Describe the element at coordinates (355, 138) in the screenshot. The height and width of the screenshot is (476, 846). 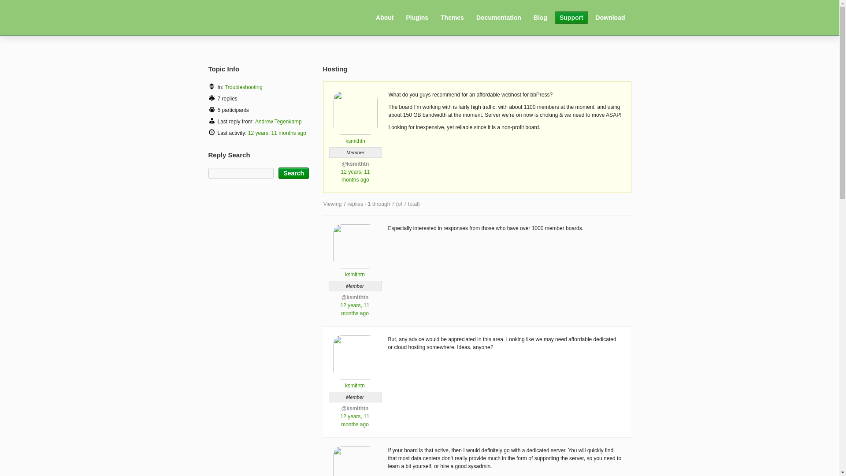
I see `ksmithtn` at that location.